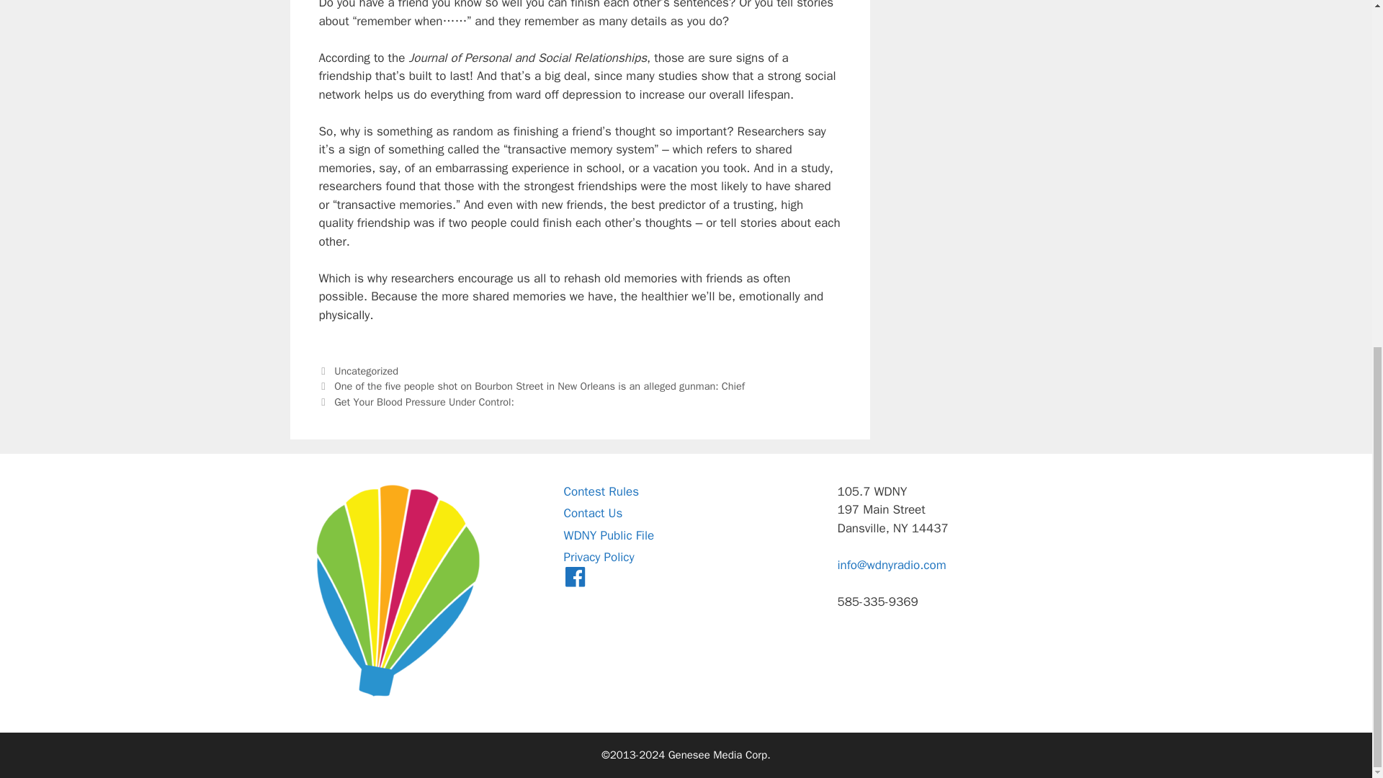 Image resolution: width=1383 pixels, height=778 pixels. Describe the element at coordinates (608, 535) in the screenshot. I see `WDNY Public File` at that location.